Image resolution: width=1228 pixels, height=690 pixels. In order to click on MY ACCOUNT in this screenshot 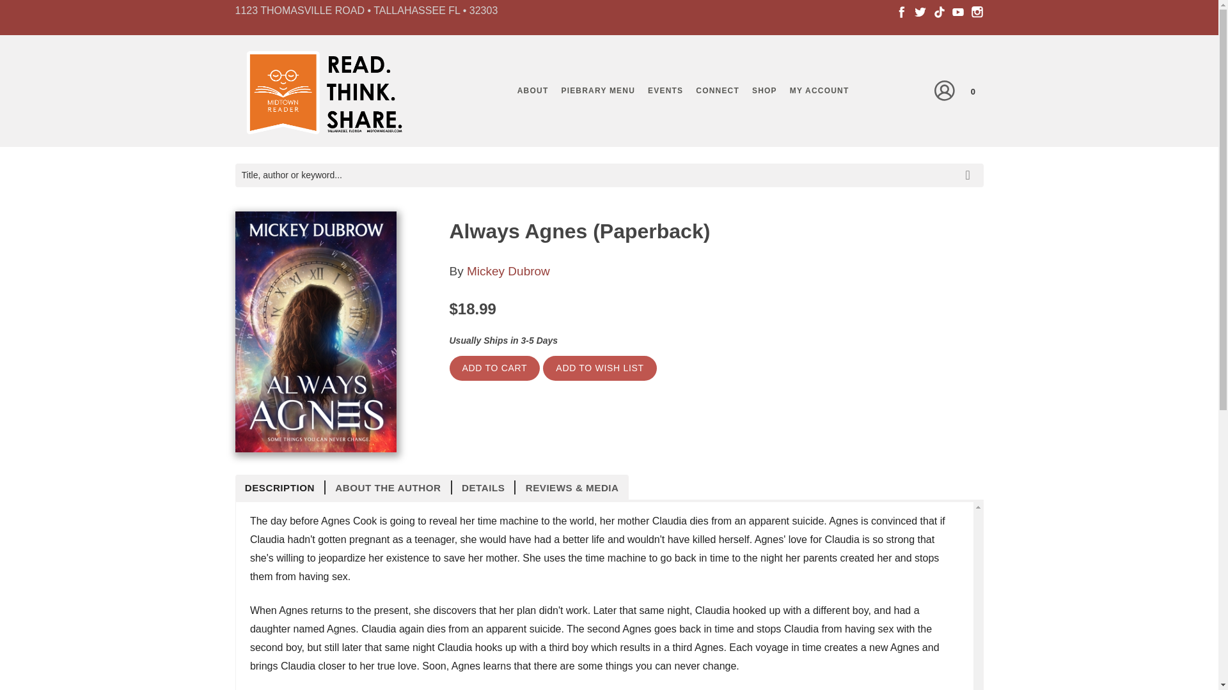, I will do `click(819, 91)`.